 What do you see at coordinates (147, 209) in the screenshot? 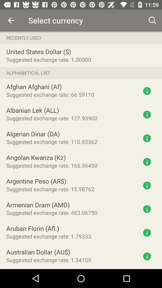
I see `provides info` at bounding box center [147, 209].